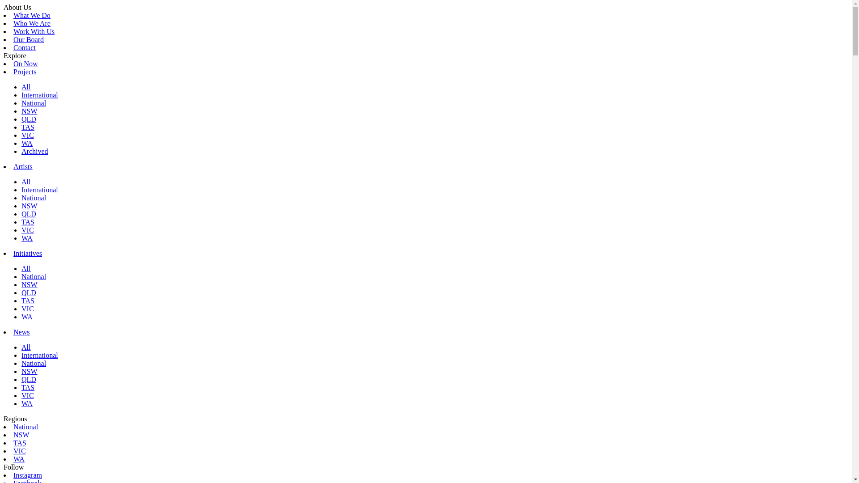  Describe the element at coordinates (21, 332) in the screenshot. I see `News` at that location.